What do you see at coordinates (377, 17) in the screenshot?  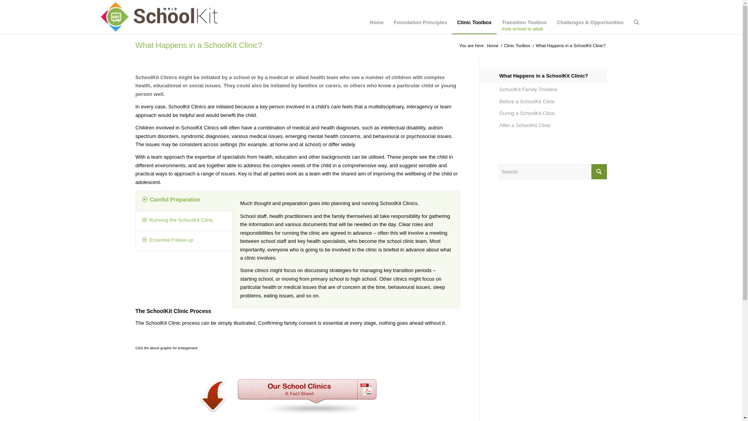 I see `Home` at bounding box center [377, 17].